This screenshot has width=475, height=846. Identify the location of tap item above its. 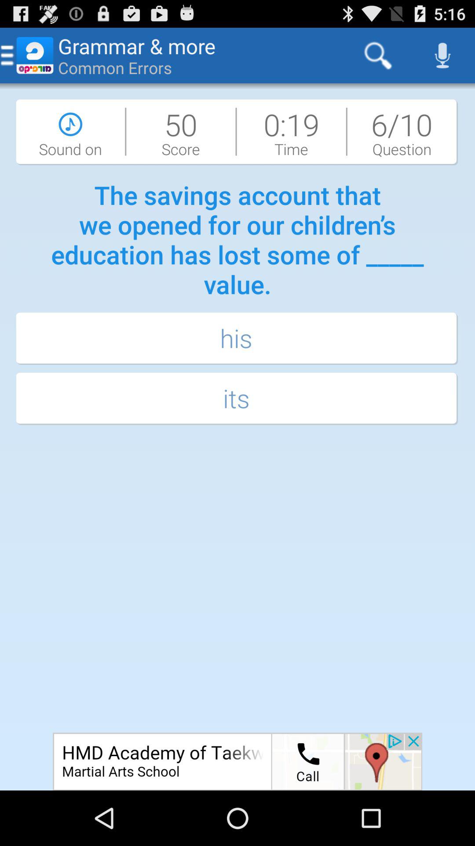
(237, 339).